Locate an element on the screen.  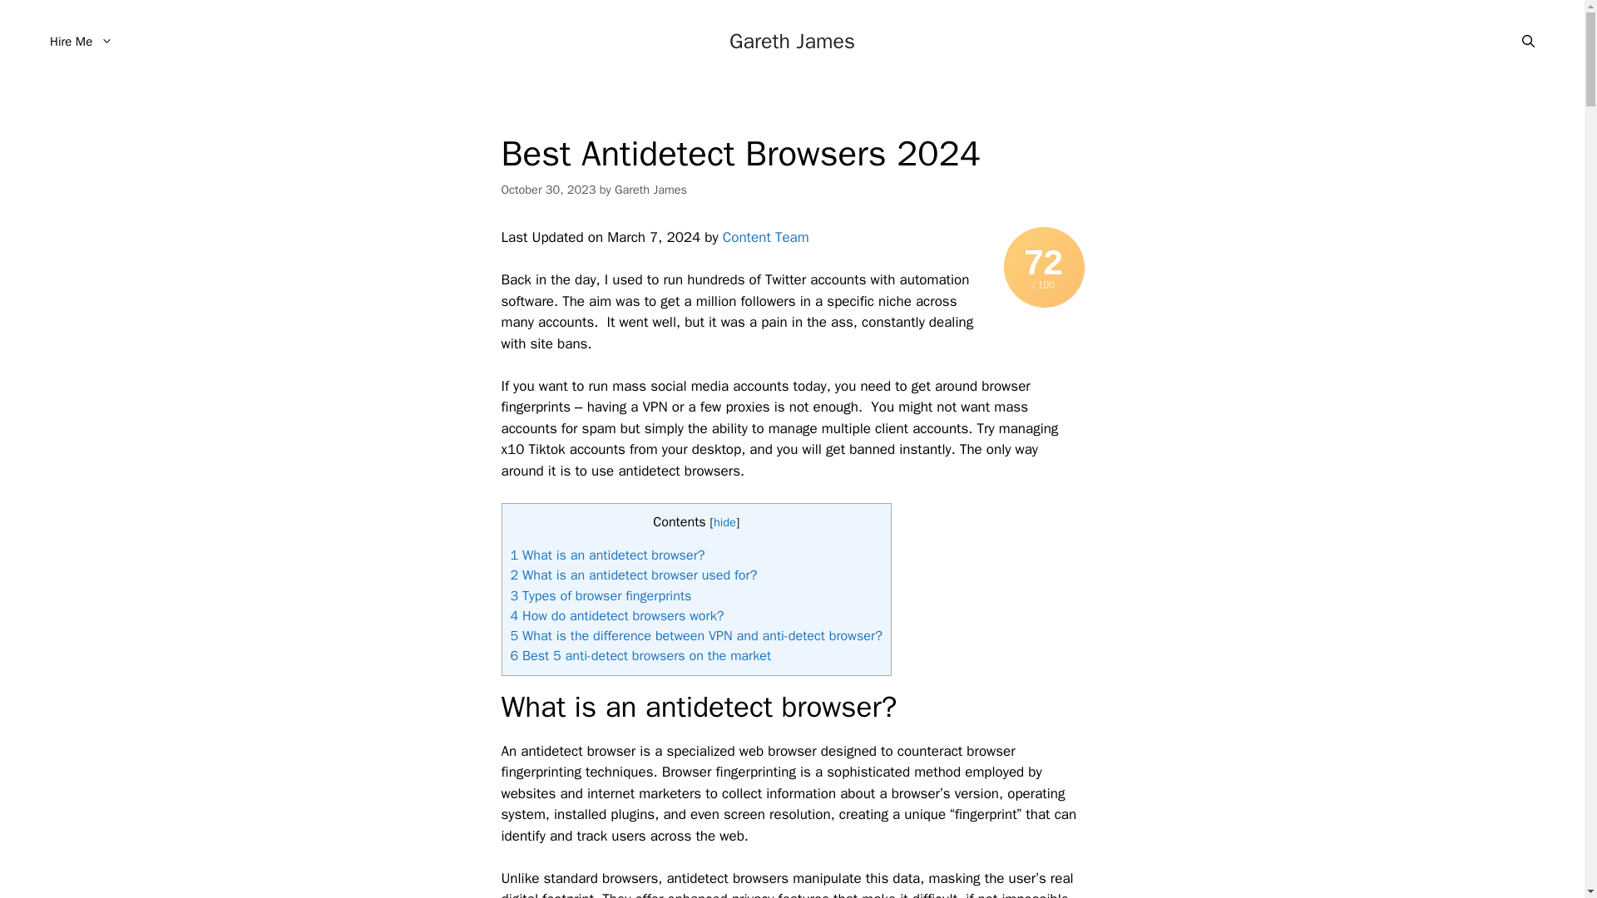
6 Best 5 anti-detect browsers on the market is located at coordinates (640, 655).